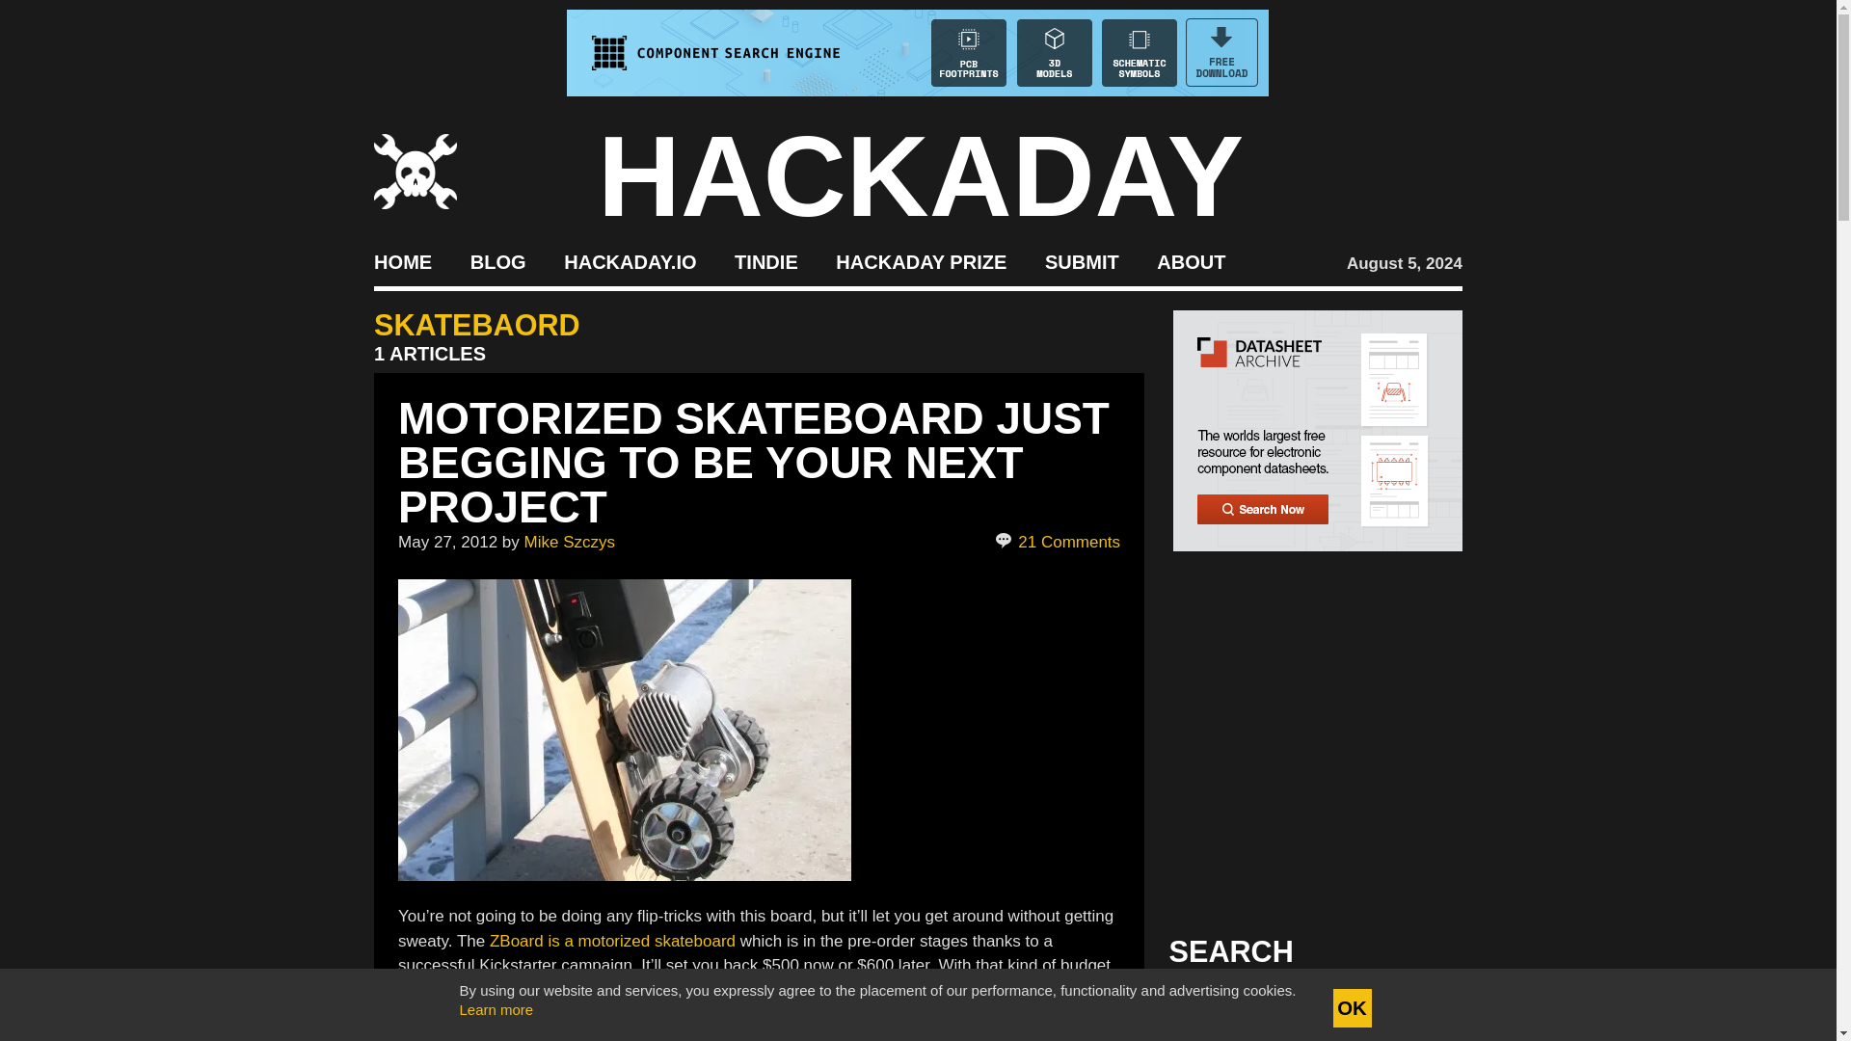 This screenshot has width=1851, height=1041. I want to click on Mike Szczys, so click(569, 542).